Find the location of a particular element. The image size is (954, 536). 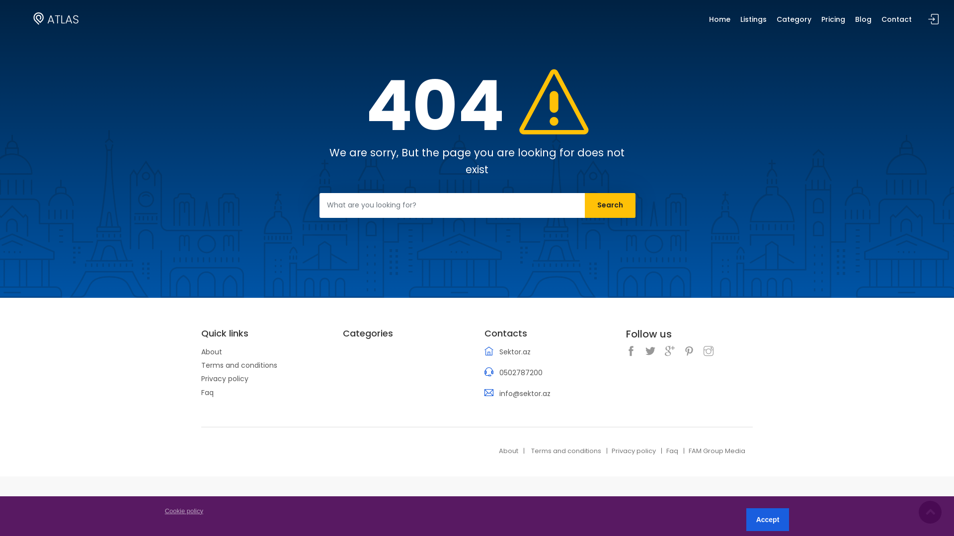

Home is located at coordinates (719, 23).